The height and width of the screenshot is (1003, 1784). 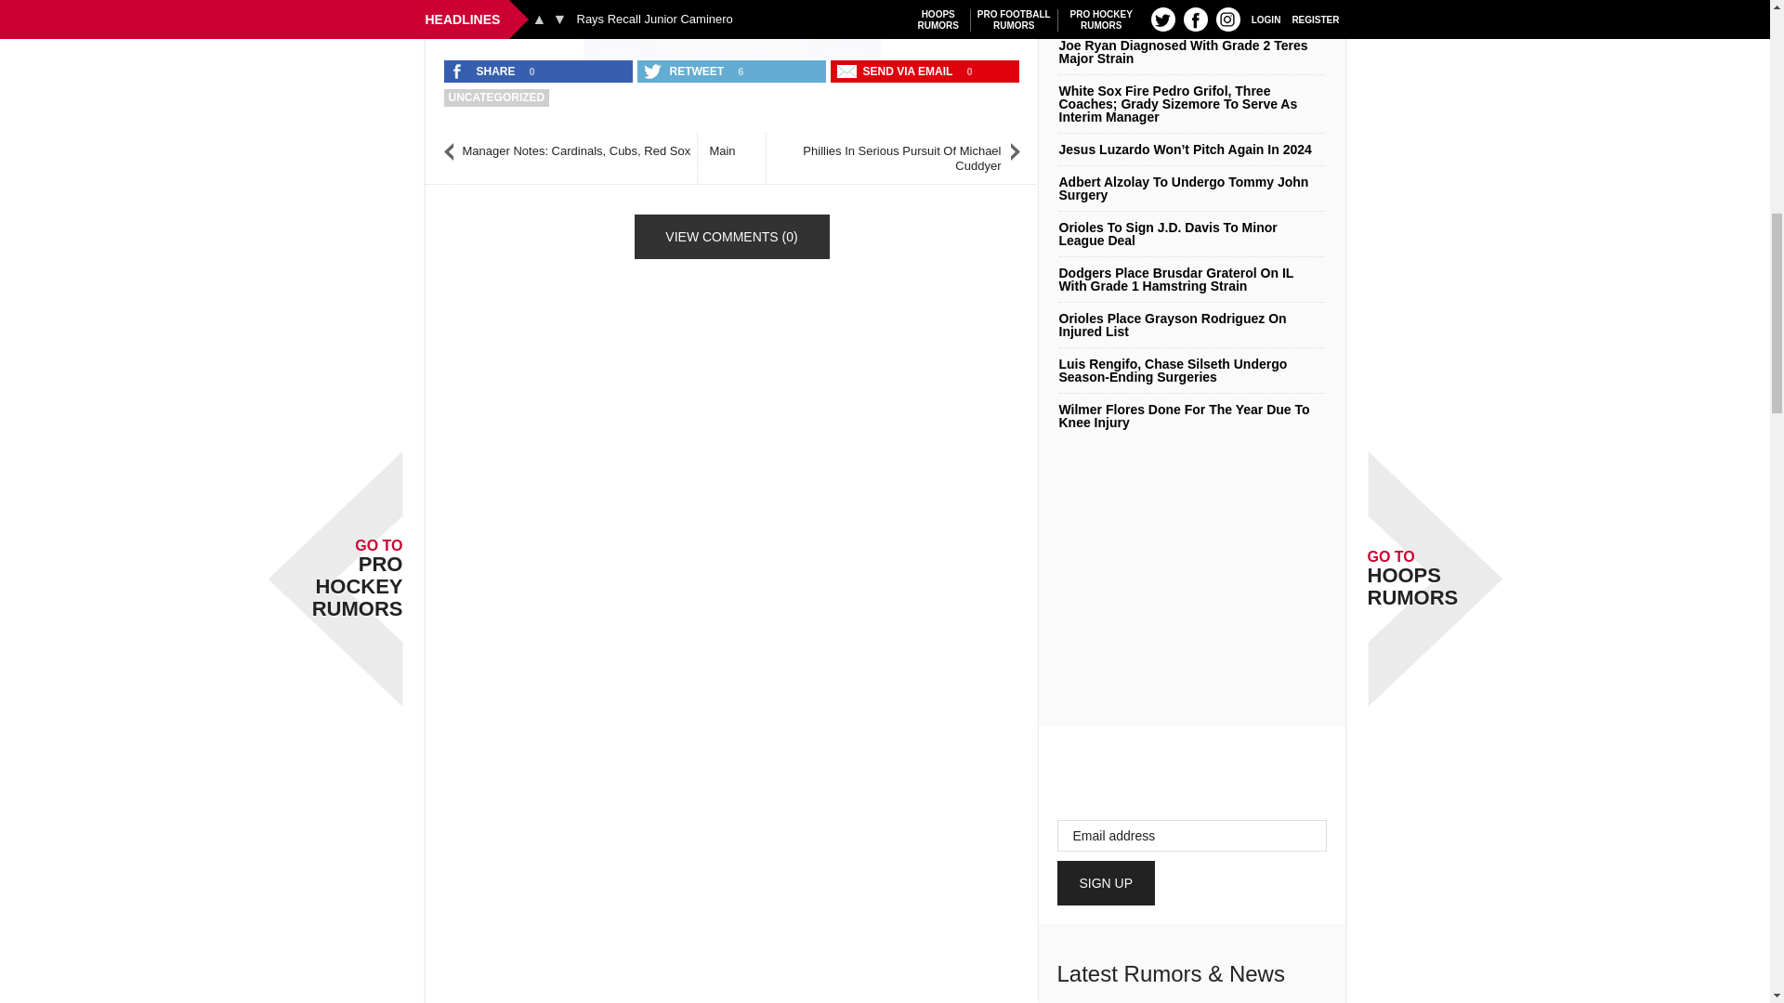 What do you see at coordinates (732, 26) in the screenshot?
I see `3rd party ad content` at bounding box center [732, 26].